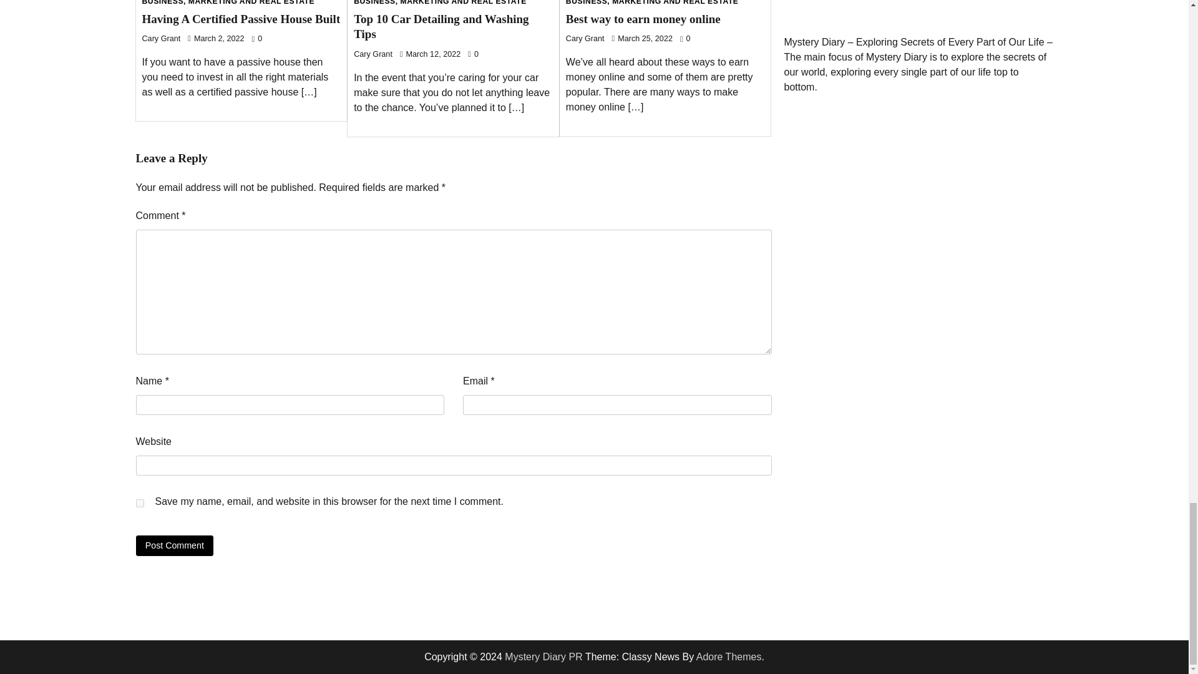  I want to click on BUSINESS, MARKETING AND REAL ESTATE, so click(652, 2).